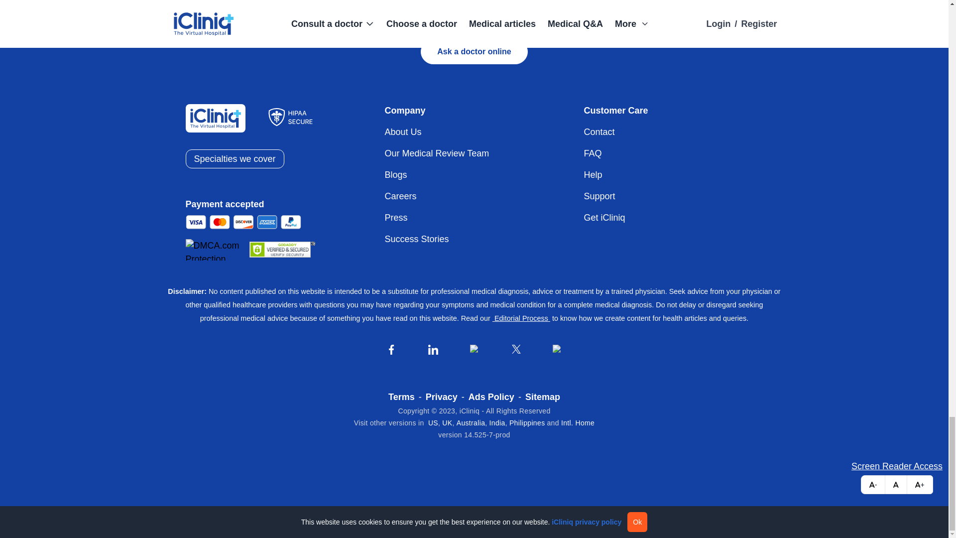 This screenshot has width=956, height=538. What do you see at coordinates (433, 350) in the screenshot?
I see `linkedin` at bounding box center [433, 350].